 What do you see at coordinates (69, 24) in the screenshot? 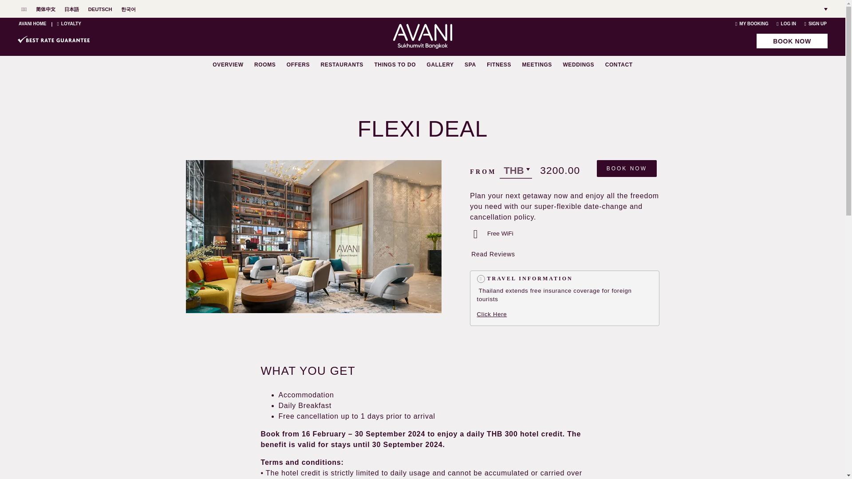
I see `LOYALTY` at bounding box center [69, 24].